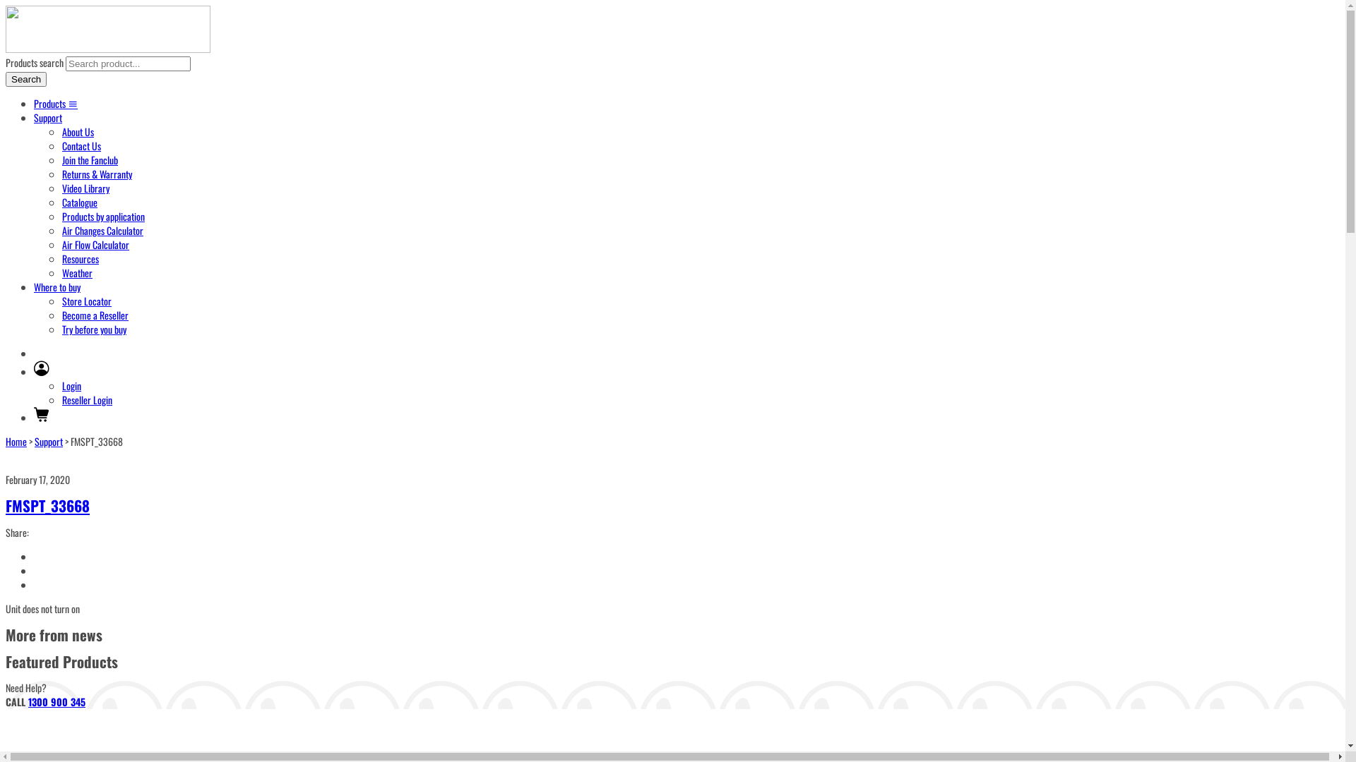  I want to click on Where to buy, so click(57, 286).